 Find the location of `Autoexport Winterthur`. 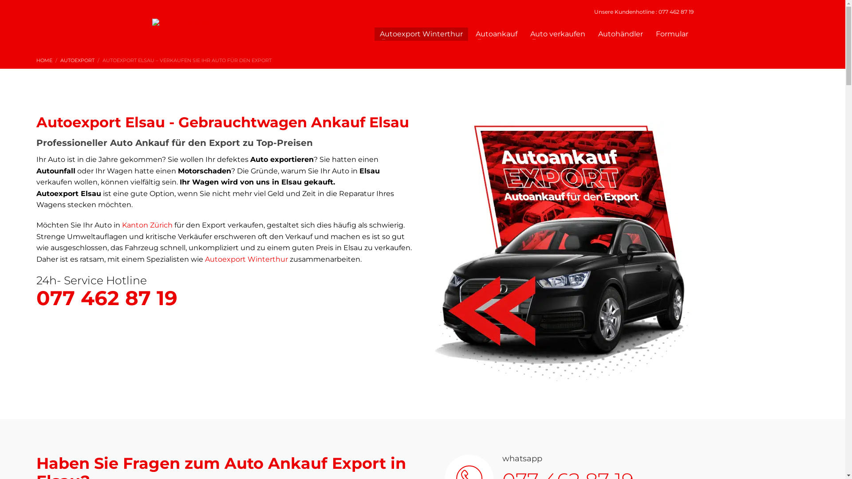

Autoexport Winterthur is located at coordinates (247, 259).